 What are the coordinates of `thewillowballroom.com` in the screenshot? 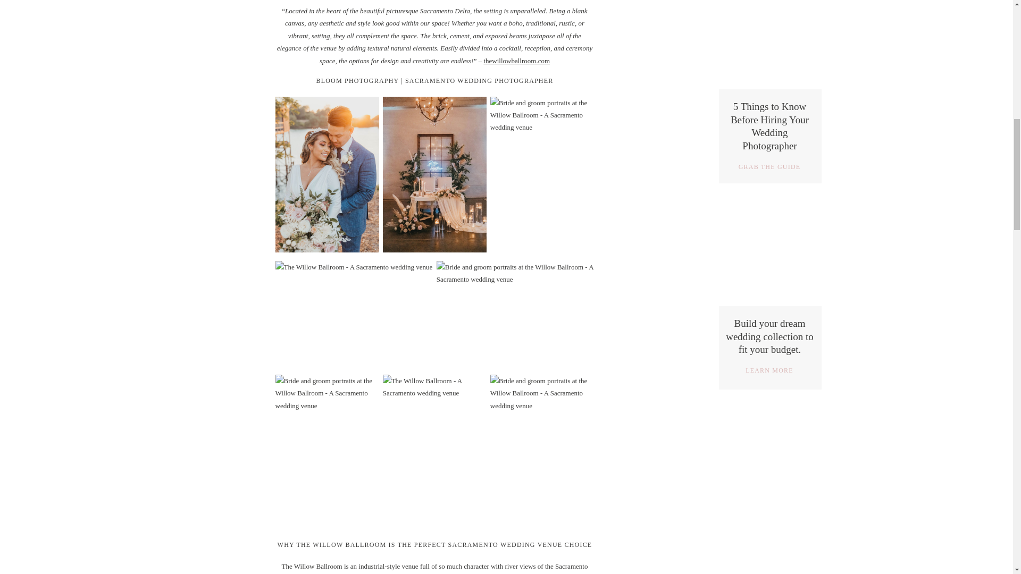 It's located at (516, 61).